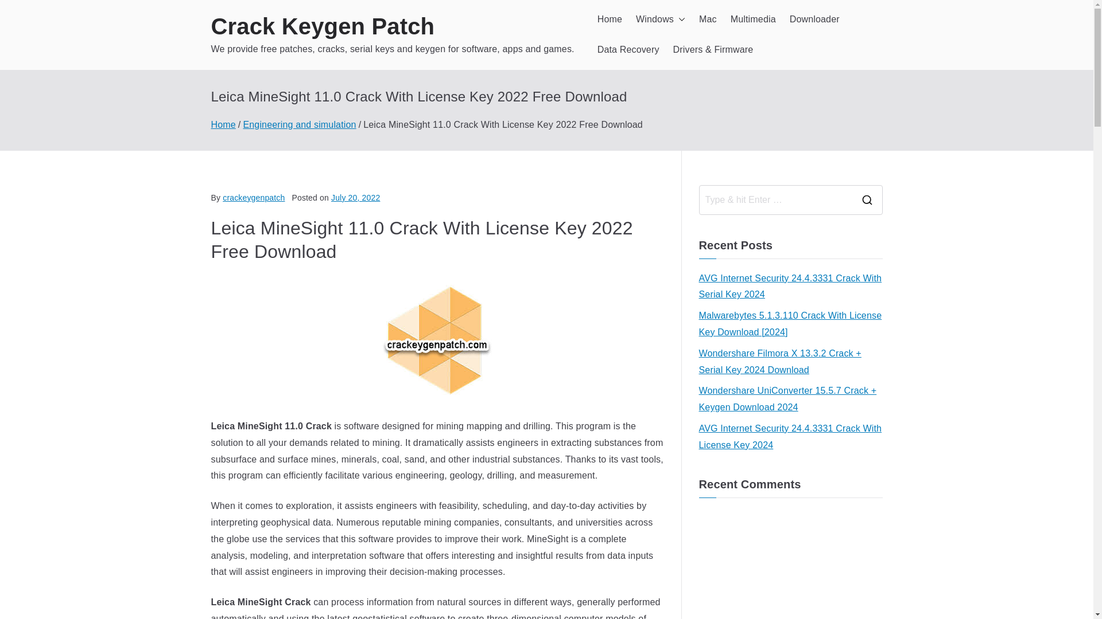  I want to click on Downloader, so click(815, 19).